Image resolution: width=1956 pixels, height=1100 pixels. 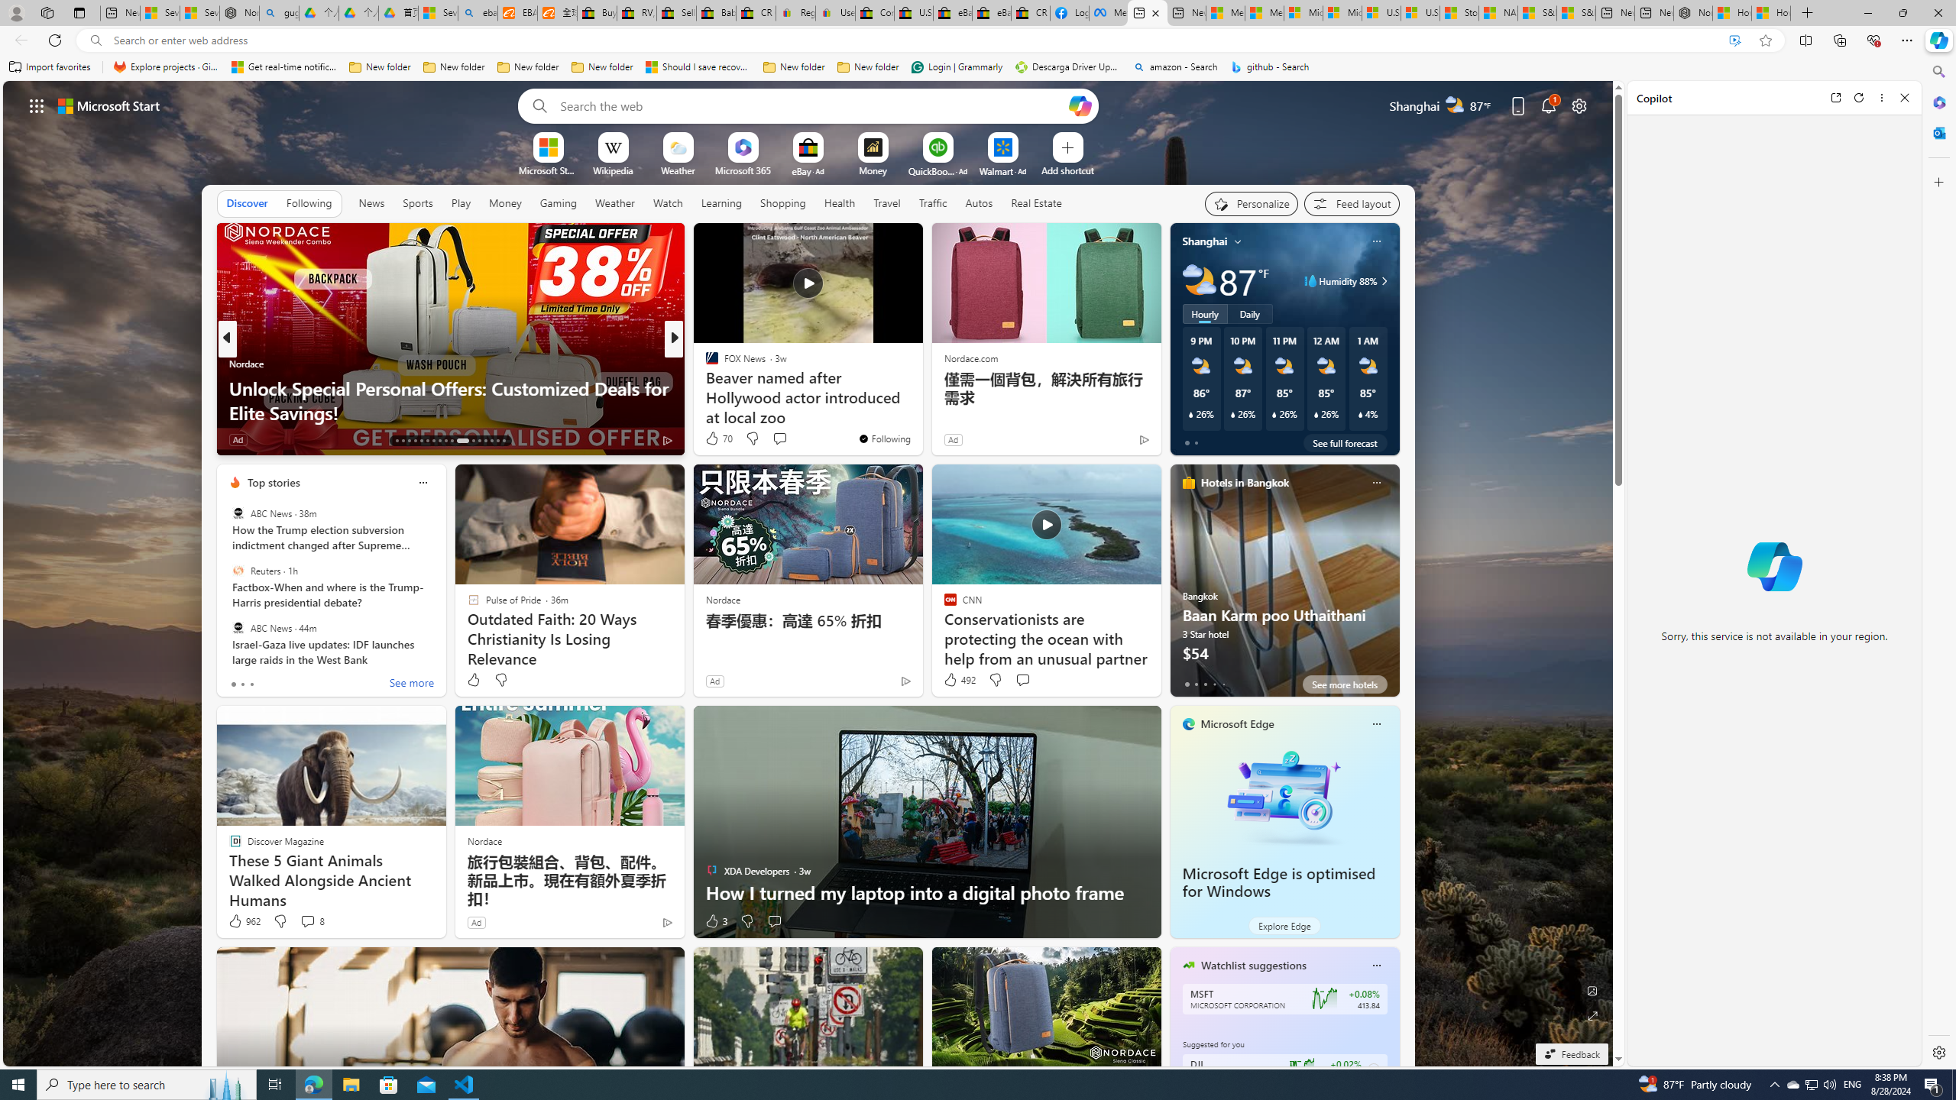 What do you see at coordinates (718, 438) in the screenshot?
I see `70 Like` at bounding box center [718, 438].